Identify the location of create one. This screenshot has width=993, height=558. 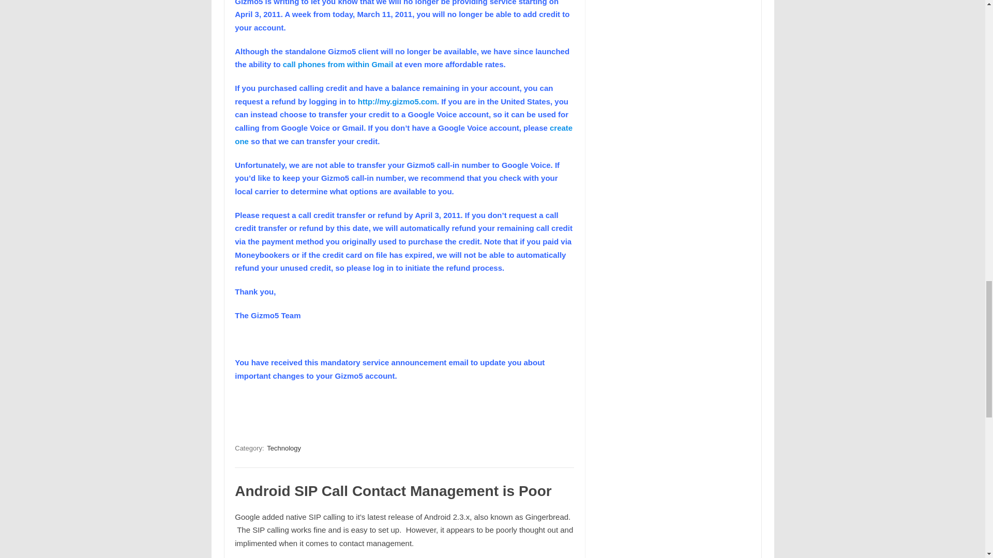
(403, 134).